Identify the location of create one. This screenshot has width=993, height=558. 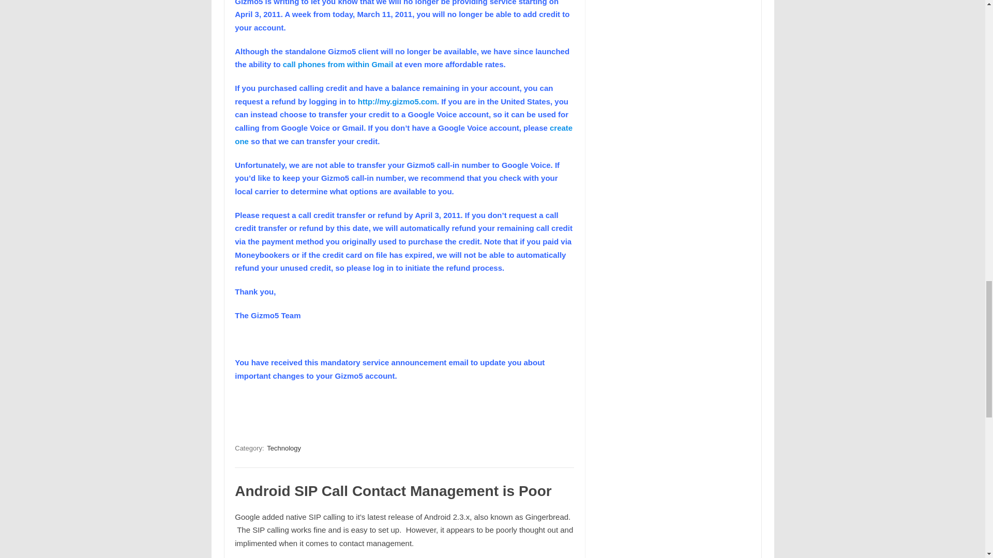
(403, 134).